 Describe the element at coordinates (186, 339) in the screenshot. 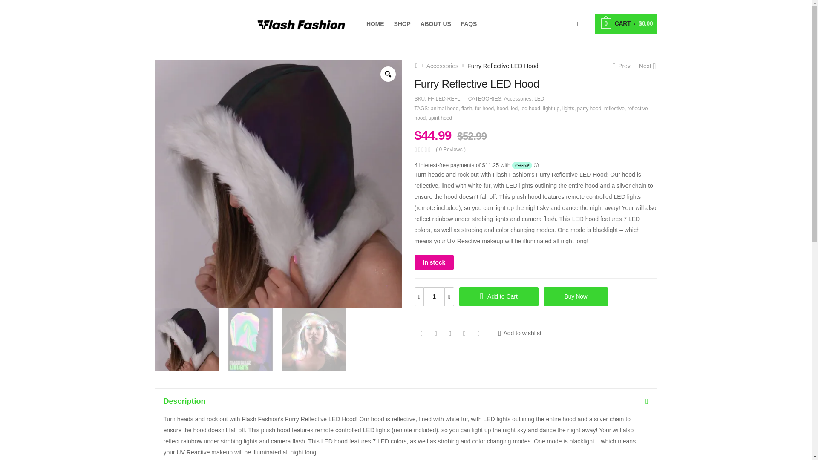

I see `FurryReflectiveLEDHood` at that location.